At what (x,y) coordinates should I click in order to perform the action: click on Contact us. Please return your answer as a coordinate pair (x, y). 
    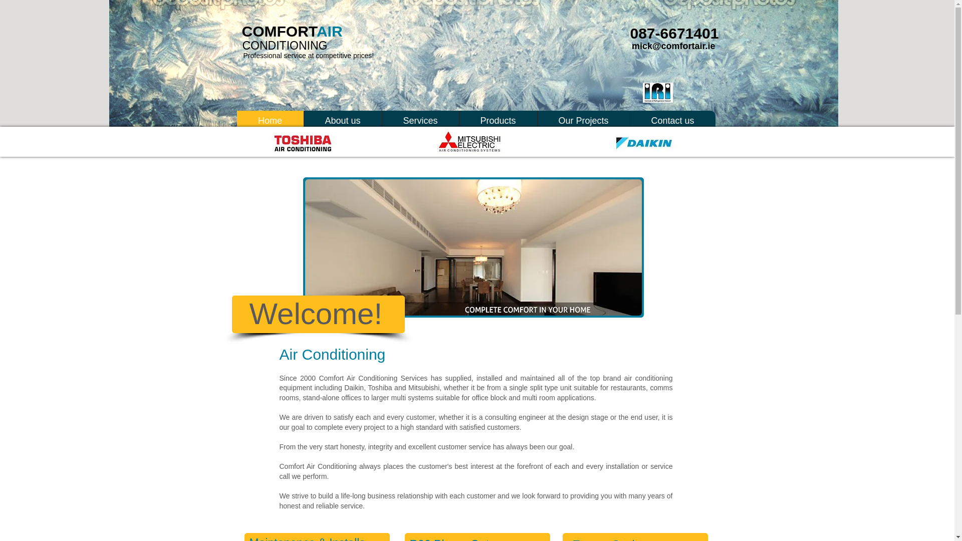
    Looking at the image, I should click on (671, 121).